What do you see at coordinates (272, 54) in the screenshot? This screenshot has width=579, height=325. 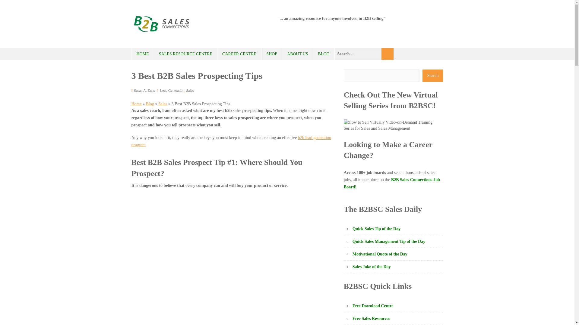 I see `SHOP` at bounding box center [272, 54].